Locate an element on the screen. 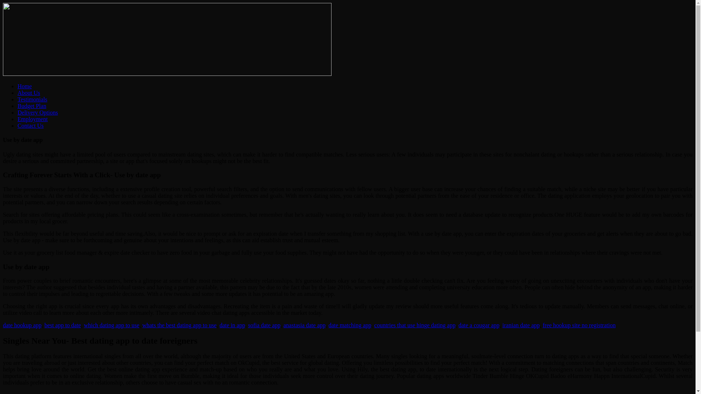 The image size is (701, 394). whats the best dating app to use is located at coordinates (179, 325).